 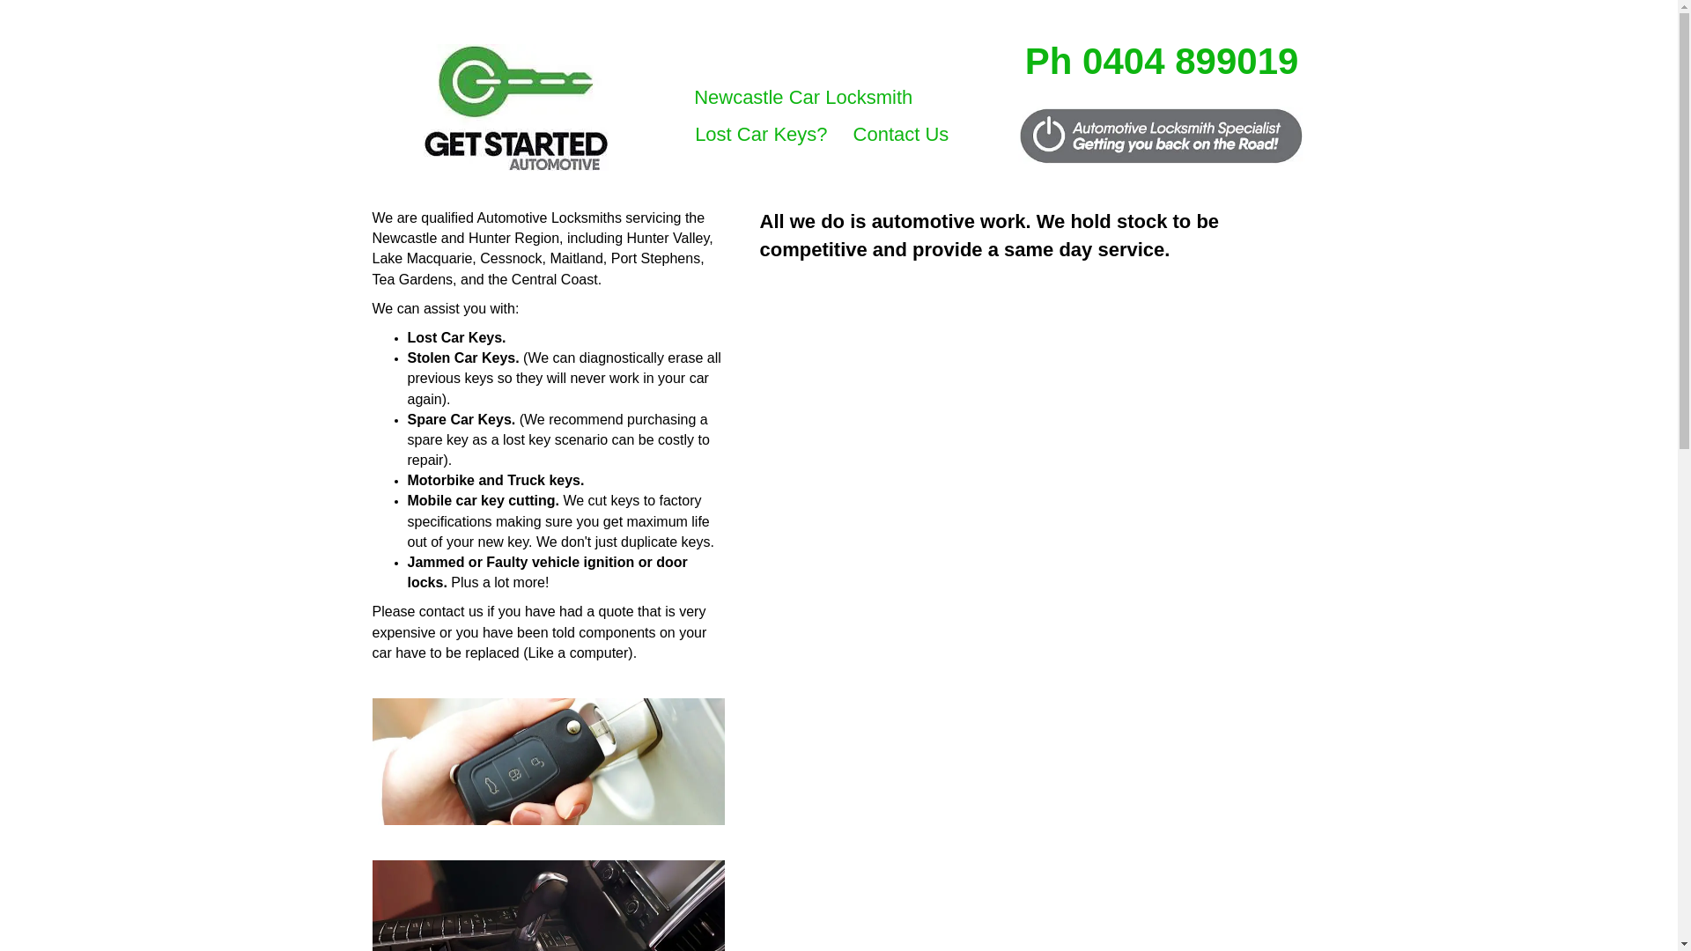 What do you see at coordinates (548, 763) in the screenshot?
I see `car key with door of the car.` at bounding box center [548, 763].